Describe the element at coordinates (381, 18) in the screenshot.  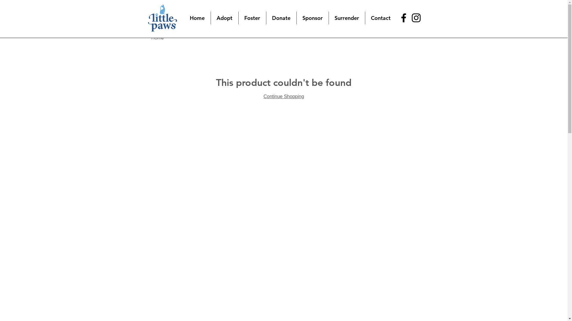
I see `Contact` at that location.